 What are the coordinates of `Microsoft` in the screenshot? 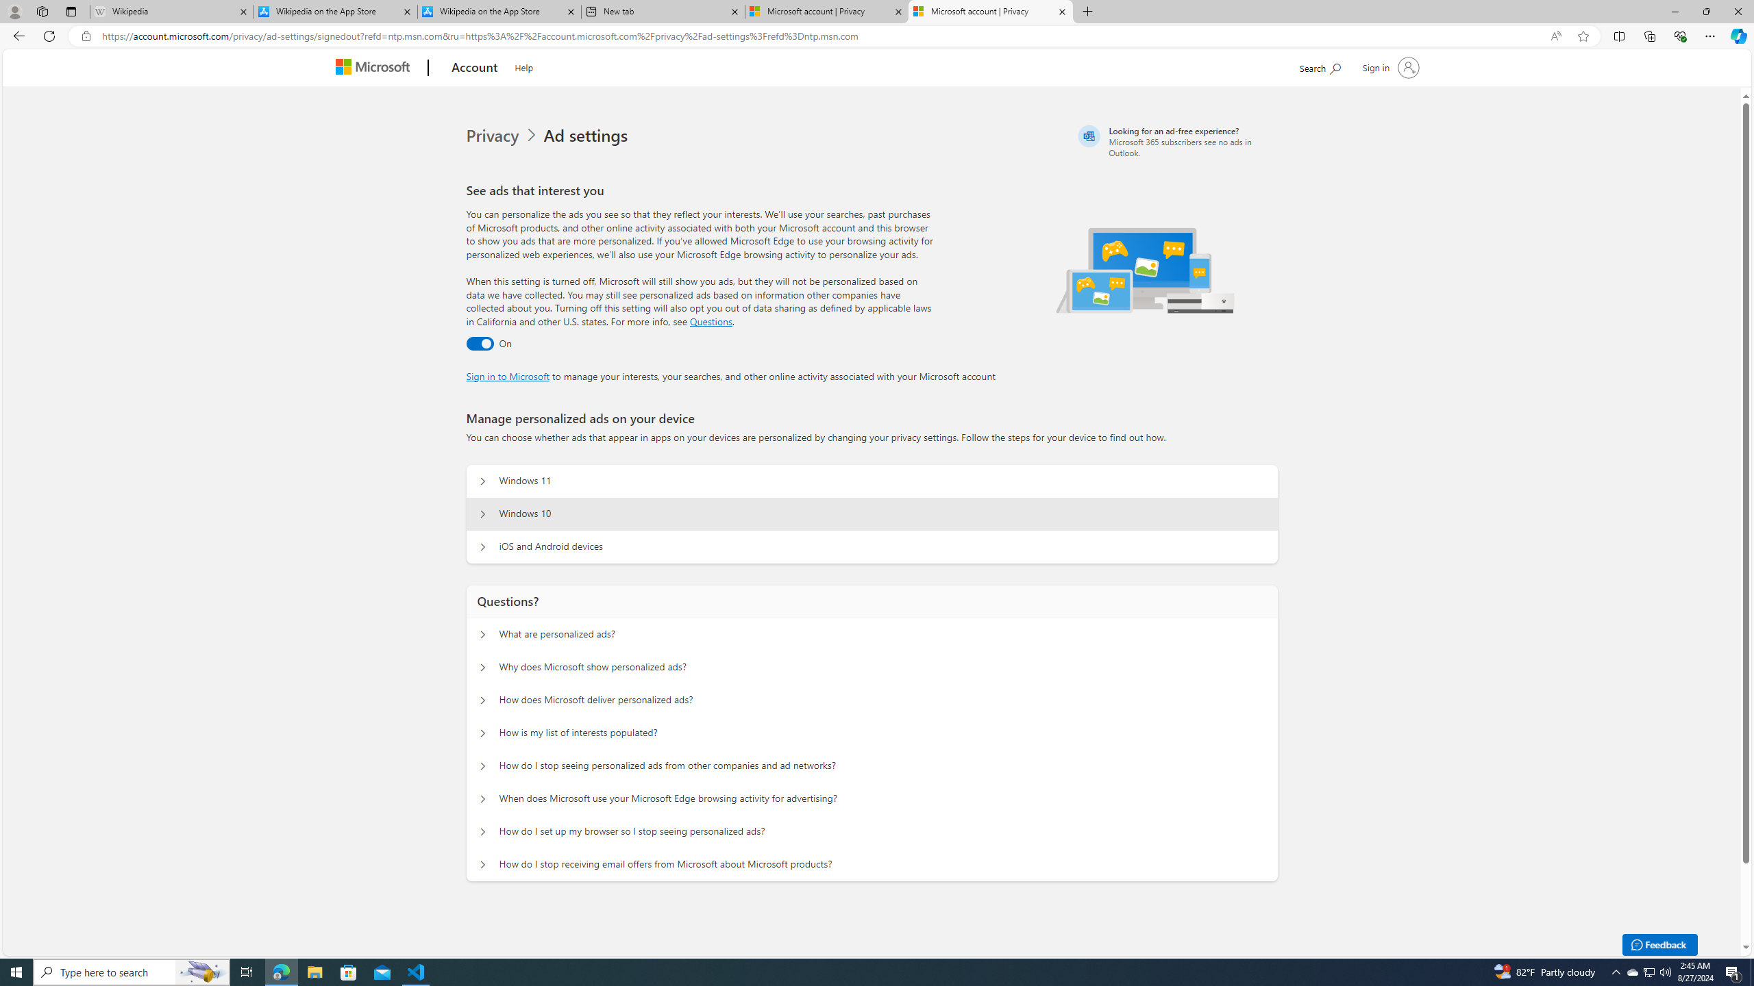 It's located at (375, 68).